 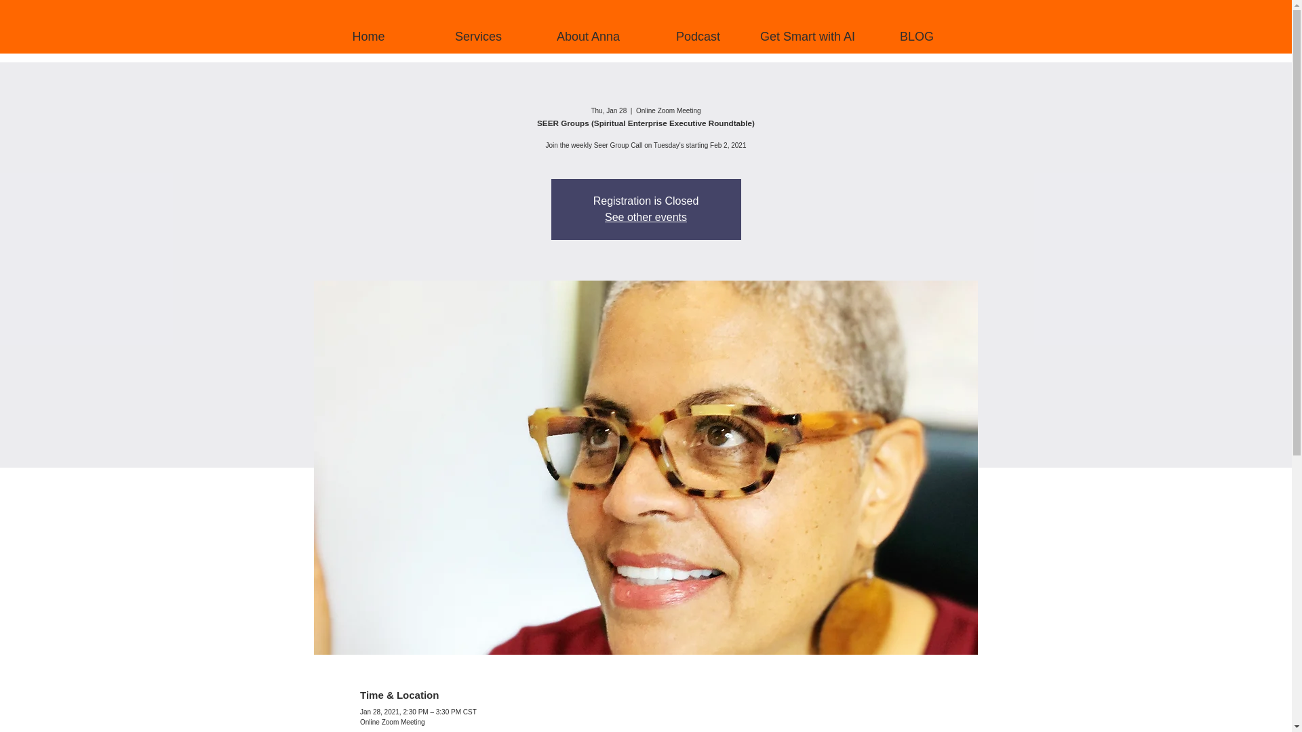 What do you see at coordinates (368, 37) in the screenshot?
I see `Home` at bounding box center [368, 37].